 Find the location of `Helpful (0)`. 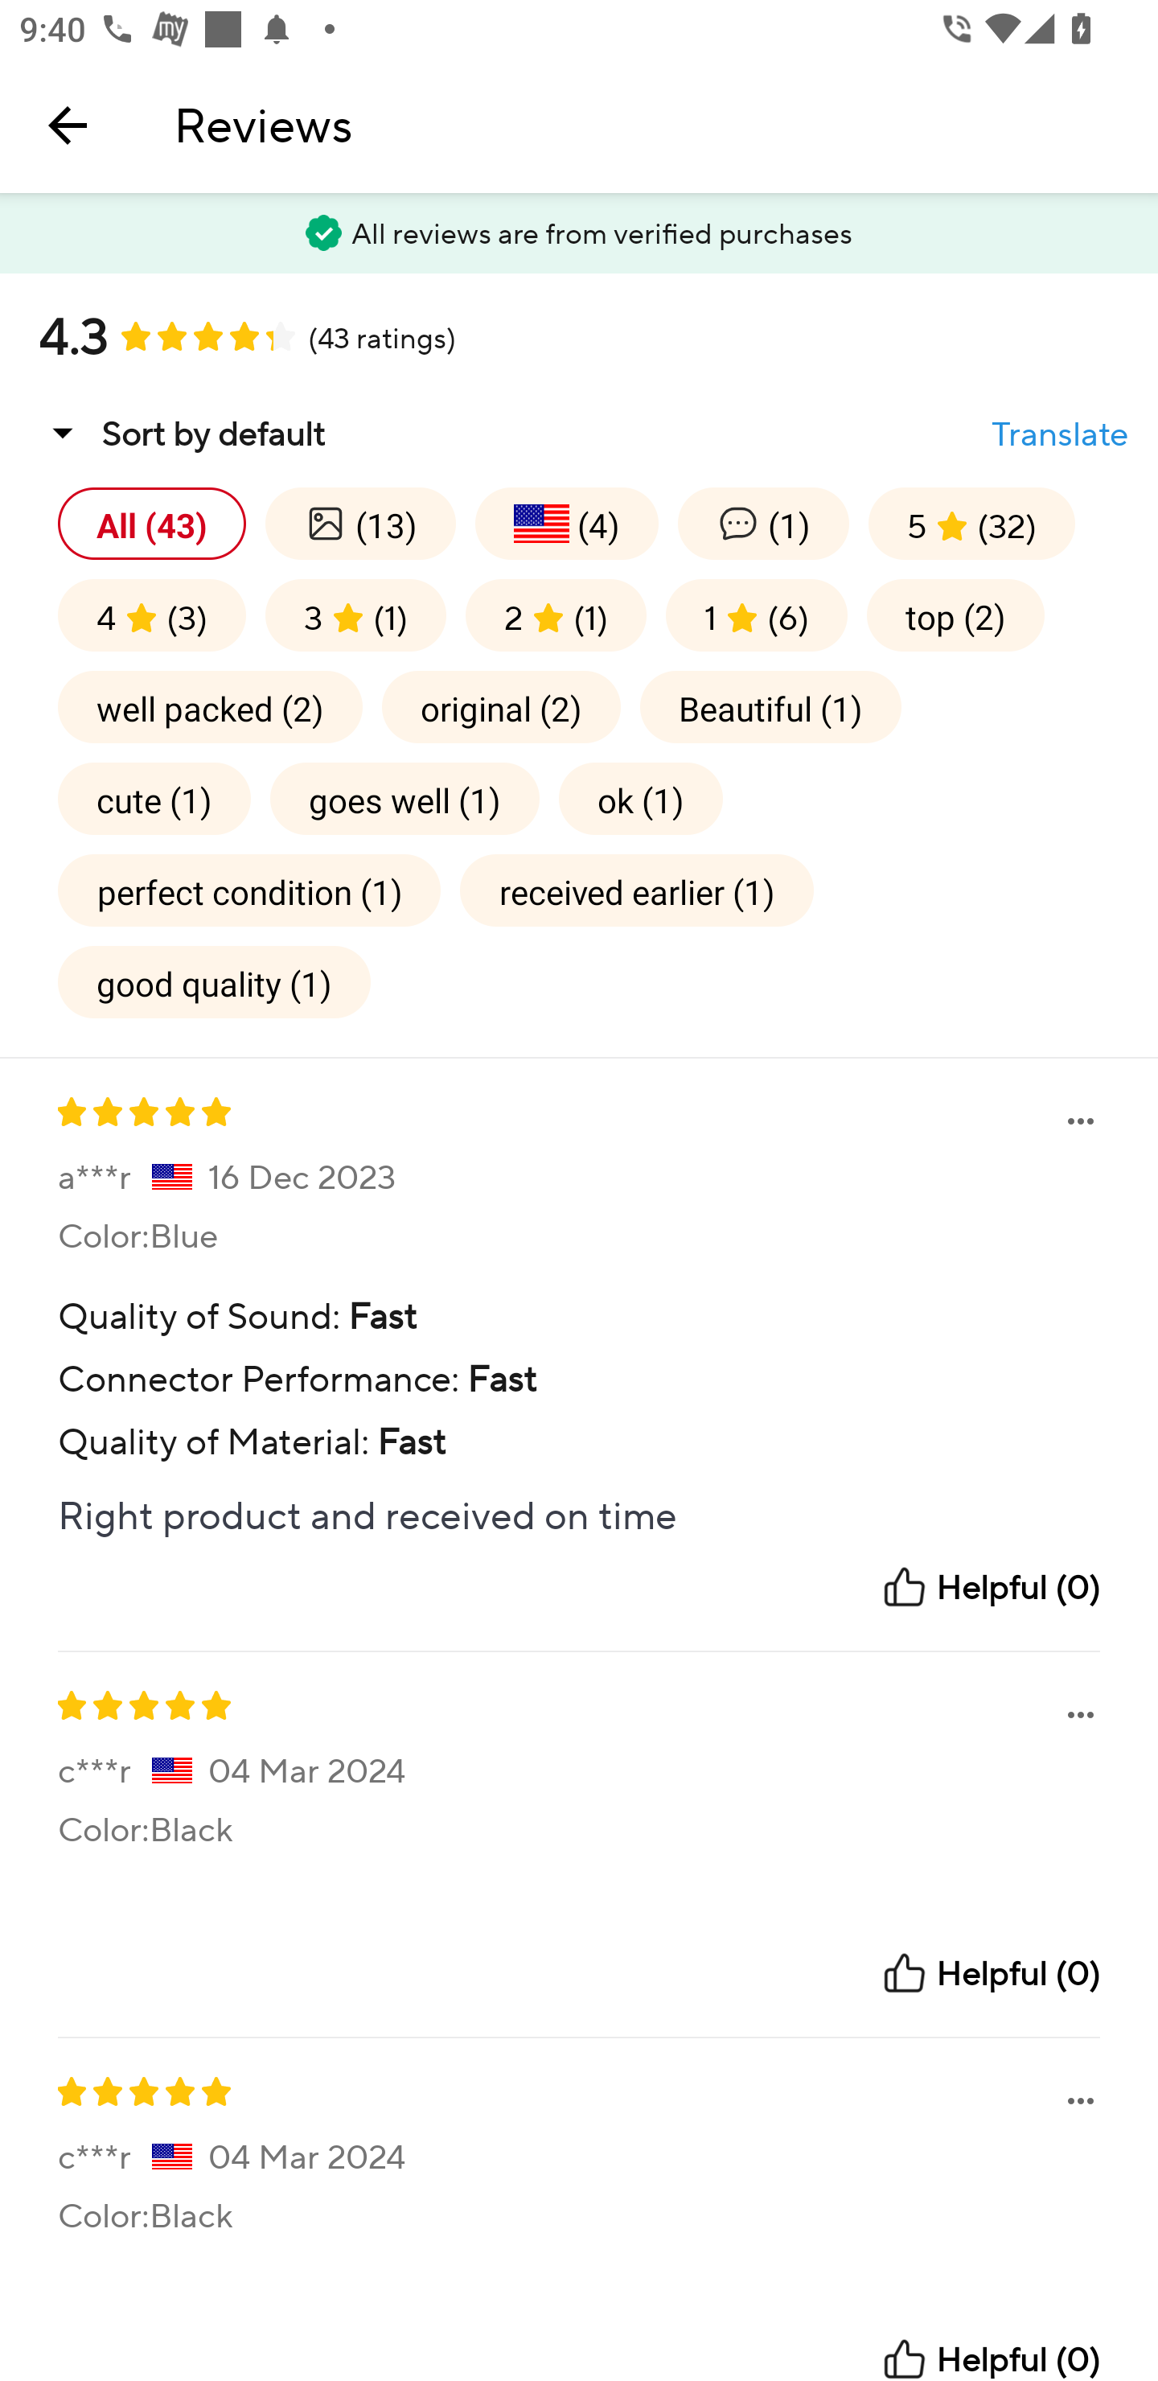

Helpful (0) is located at coordinates (990, 2358).